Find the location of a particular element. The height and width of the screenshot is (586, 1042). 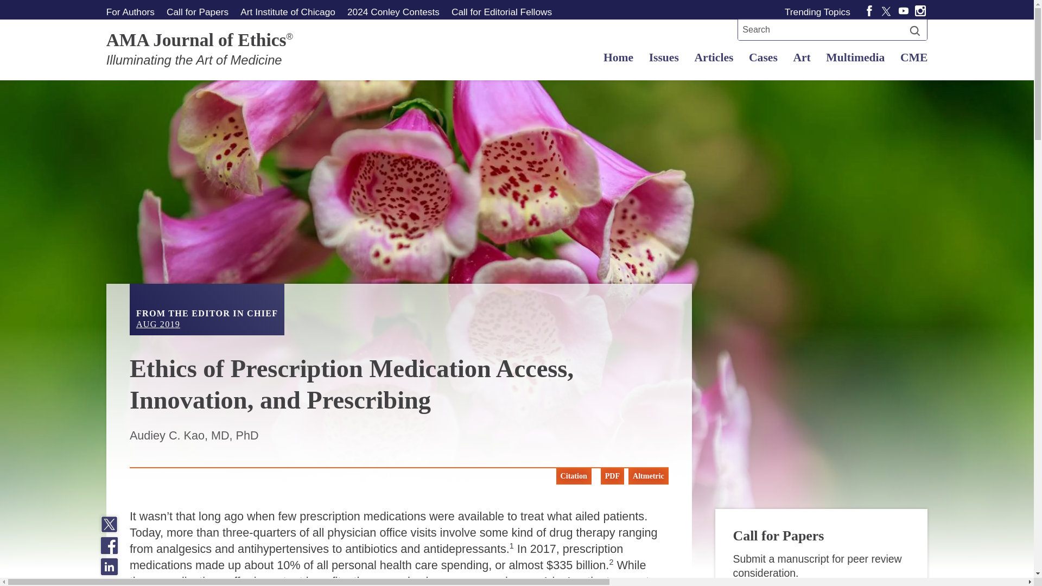

For Authors is located at coordinates (132, 11).